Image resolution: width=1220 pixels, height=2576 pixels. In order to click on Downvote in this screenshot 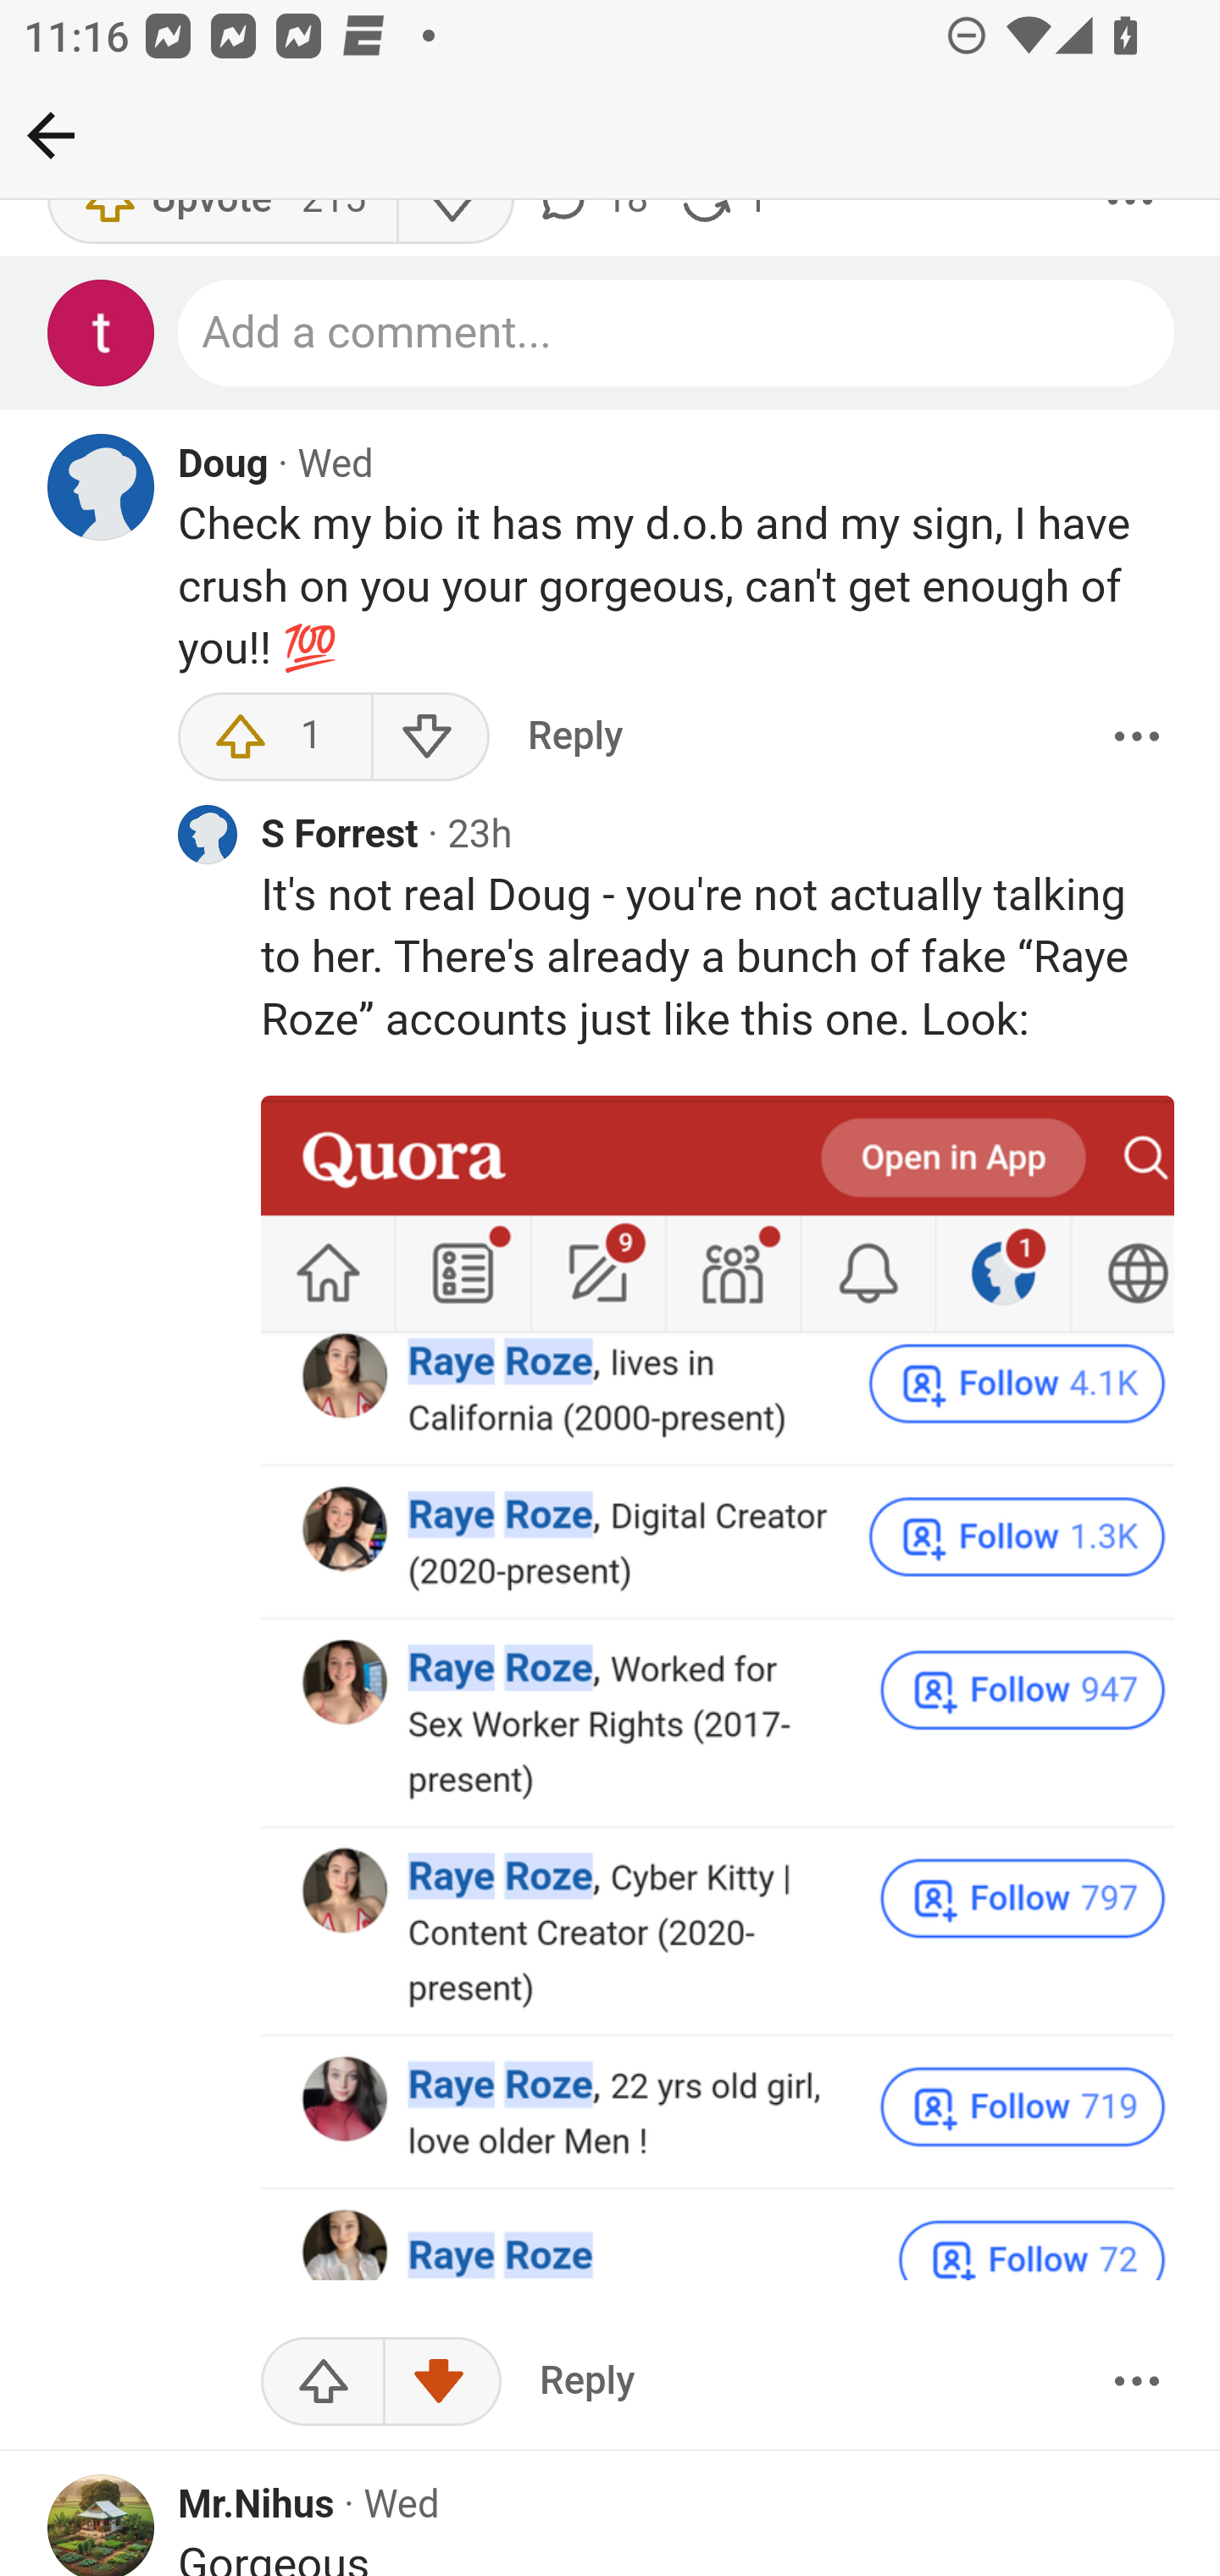, I will do `click(441, 2384)`.